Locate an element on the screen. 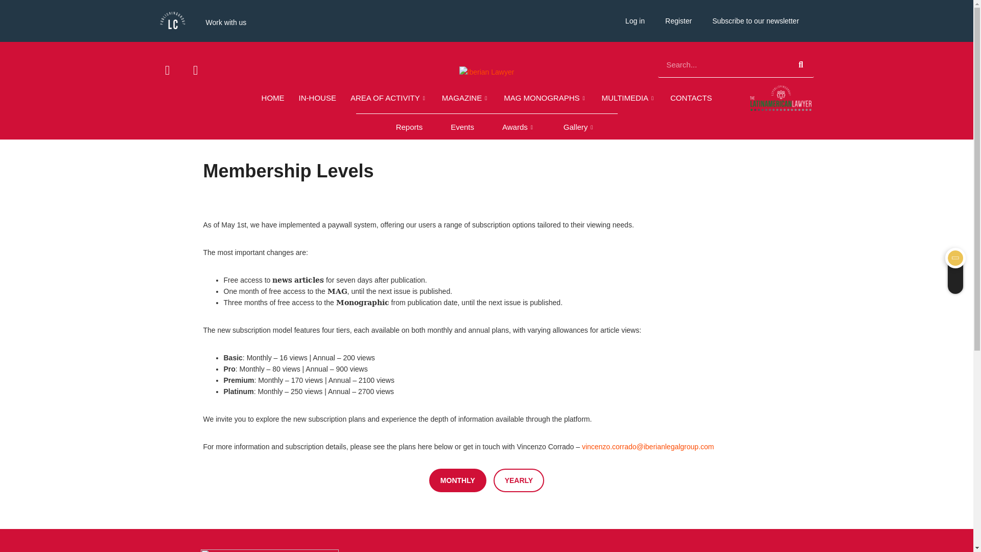 The height and width of the screenshot is (552, 981). HOME is located at coordinates (273, 98).